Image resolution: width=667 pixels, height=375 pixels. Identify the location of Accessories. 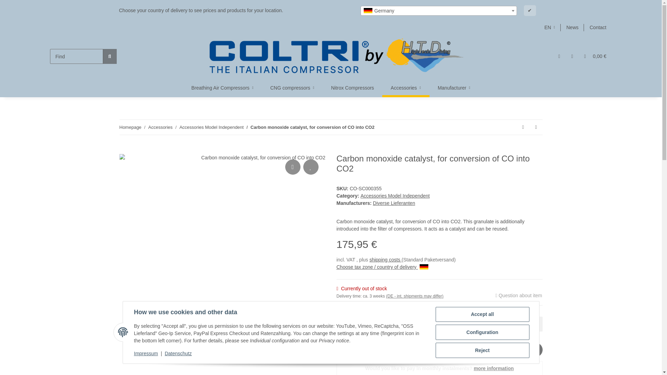
(406, 87).